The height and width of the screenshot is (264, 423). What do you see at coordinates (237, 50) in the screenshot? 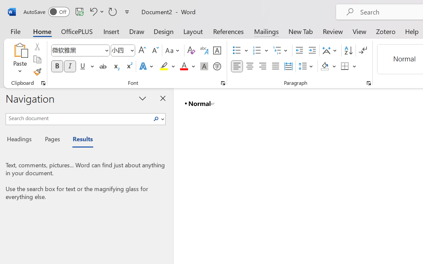
I see `Bullets` at bounding box center [237, 50].